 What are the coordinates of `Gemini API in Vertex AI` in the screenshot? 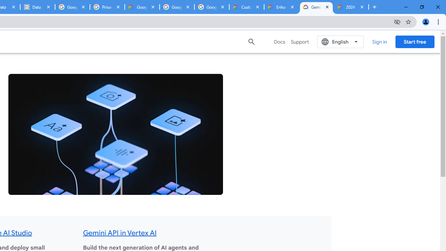 It's located at (120, 233).